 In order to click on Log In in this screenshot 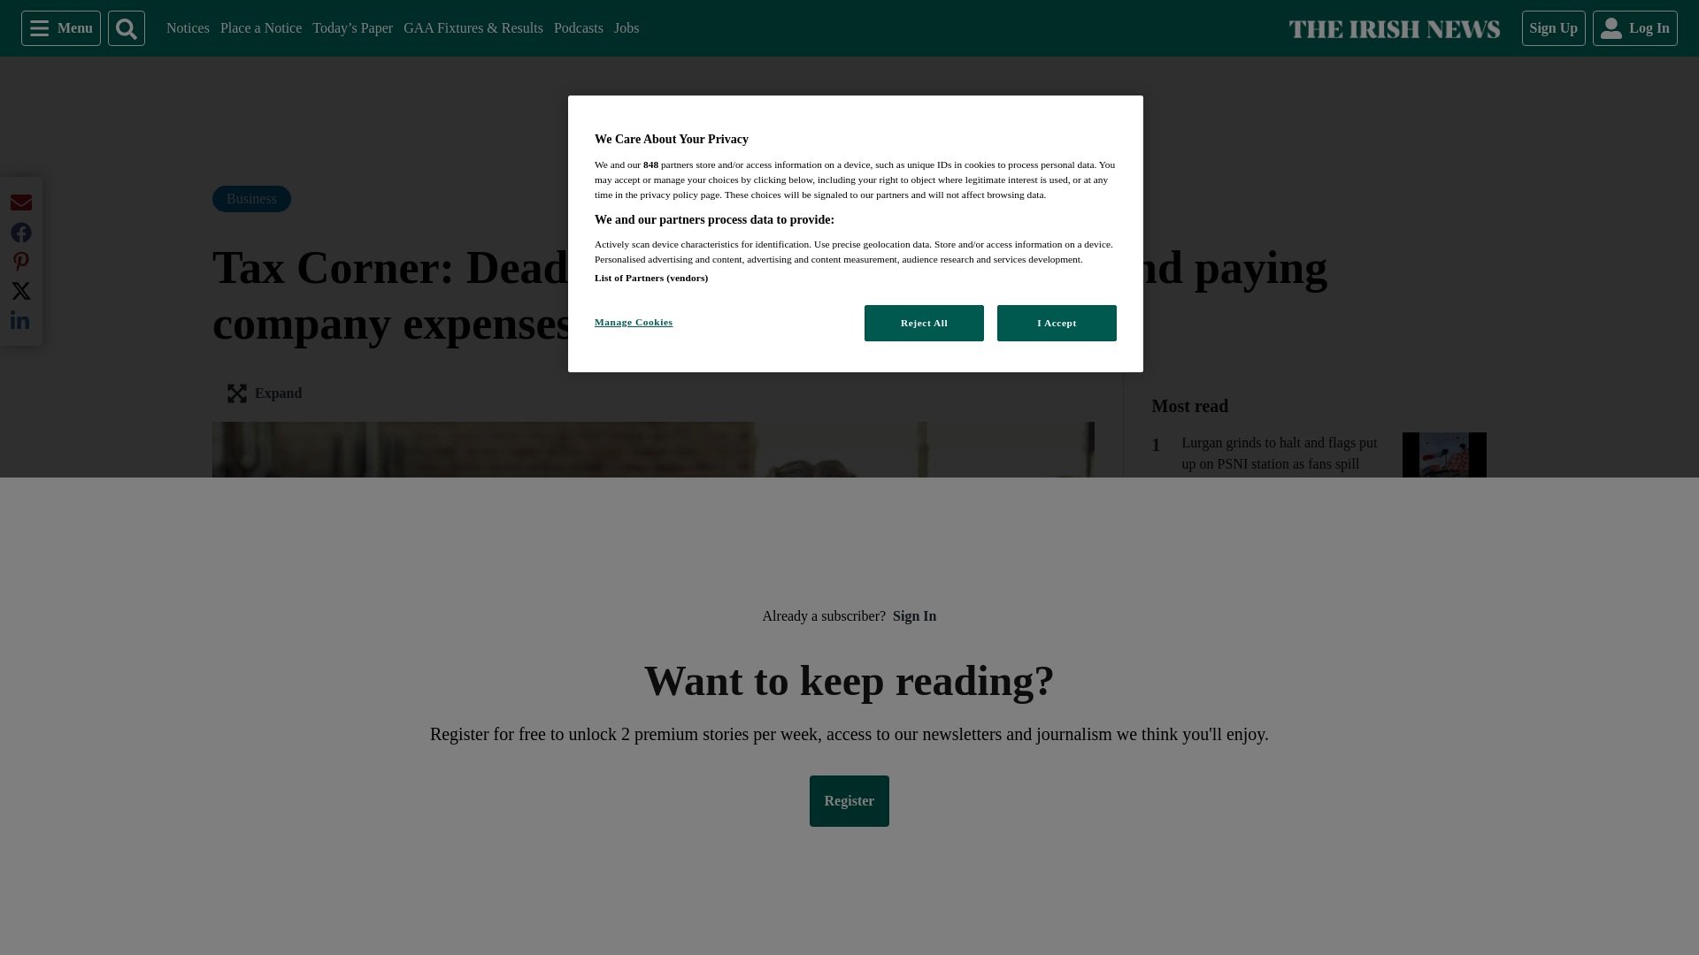, I will do `click(578, 28)`.